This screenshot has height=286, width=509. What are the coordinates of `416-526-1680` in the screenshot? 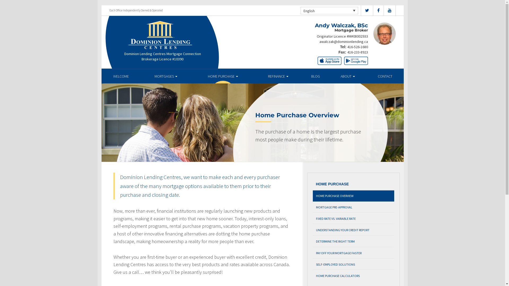 It's located at (358, 47).